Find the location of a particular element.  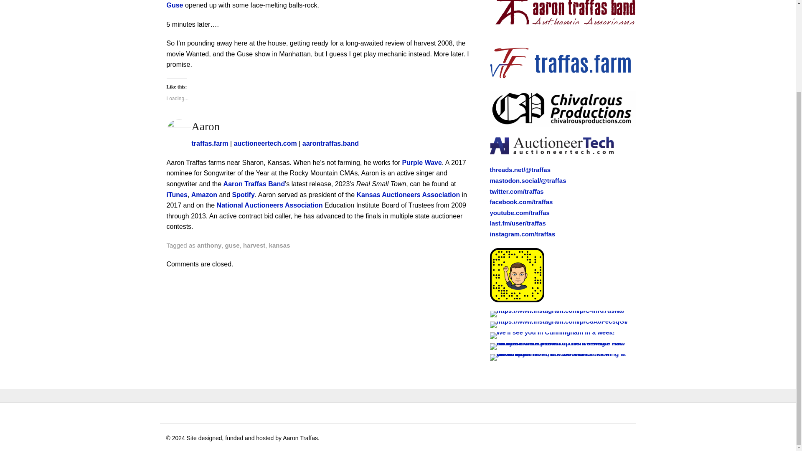

Purple Wave is located at coordinates (421, 163).